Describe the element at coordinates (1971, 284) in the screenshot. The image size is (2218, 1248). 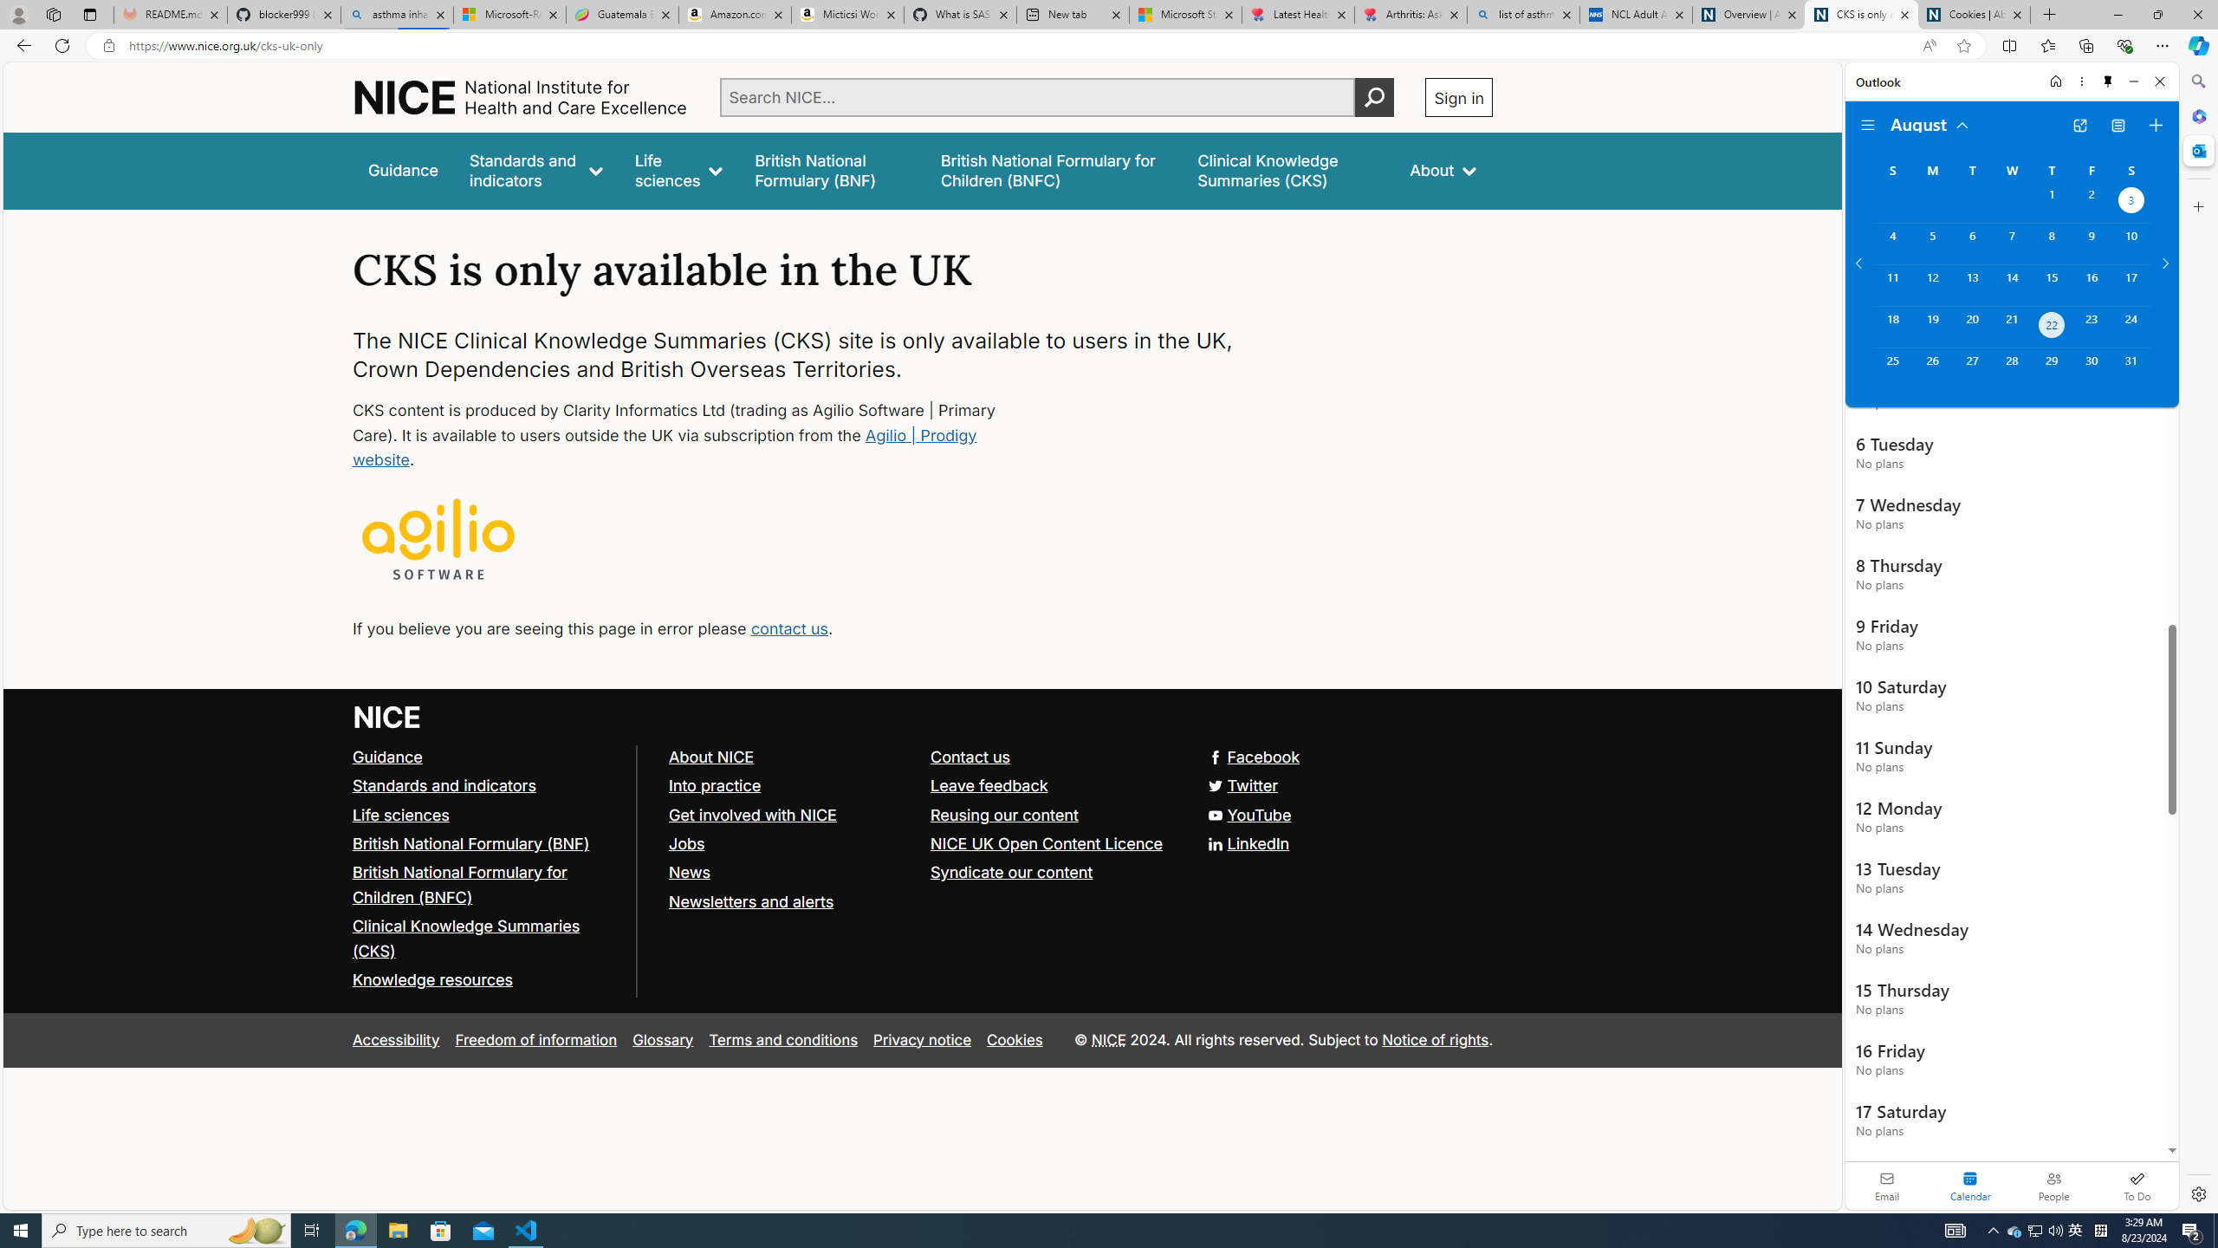
I see `Tuesday, August 13, 2024. ` at that location.